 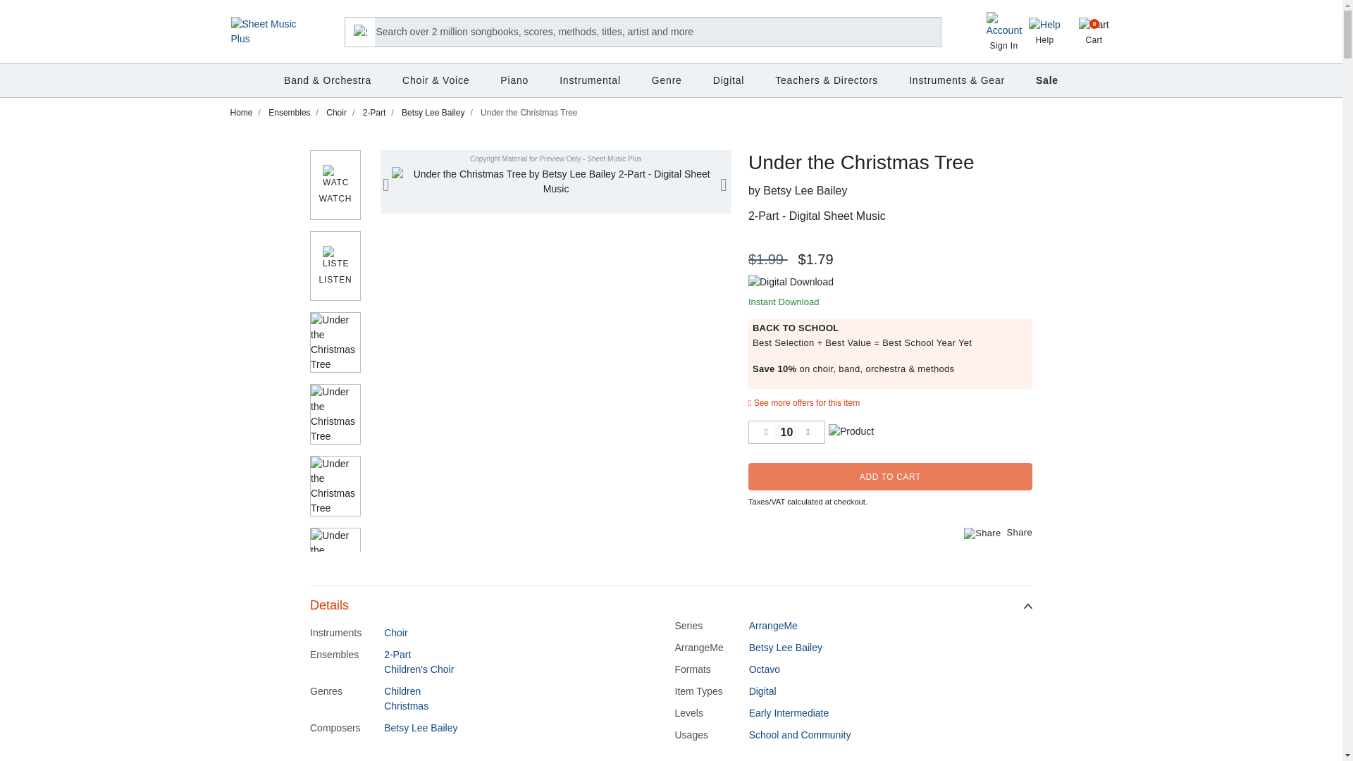 What do you see at coordinates (1094, 31) in the screenshot?
I see `Cart 0 Items` at bounding box center [1094, 31].